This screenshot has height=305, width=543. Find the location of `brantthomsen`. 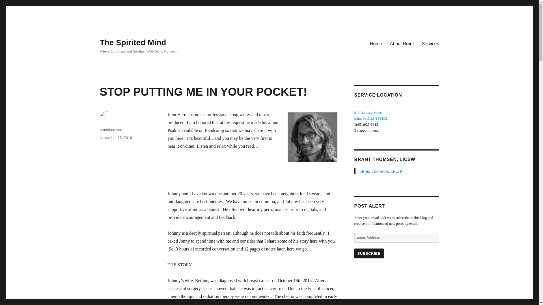

brantthomsen is located at coordinates (430, 43).